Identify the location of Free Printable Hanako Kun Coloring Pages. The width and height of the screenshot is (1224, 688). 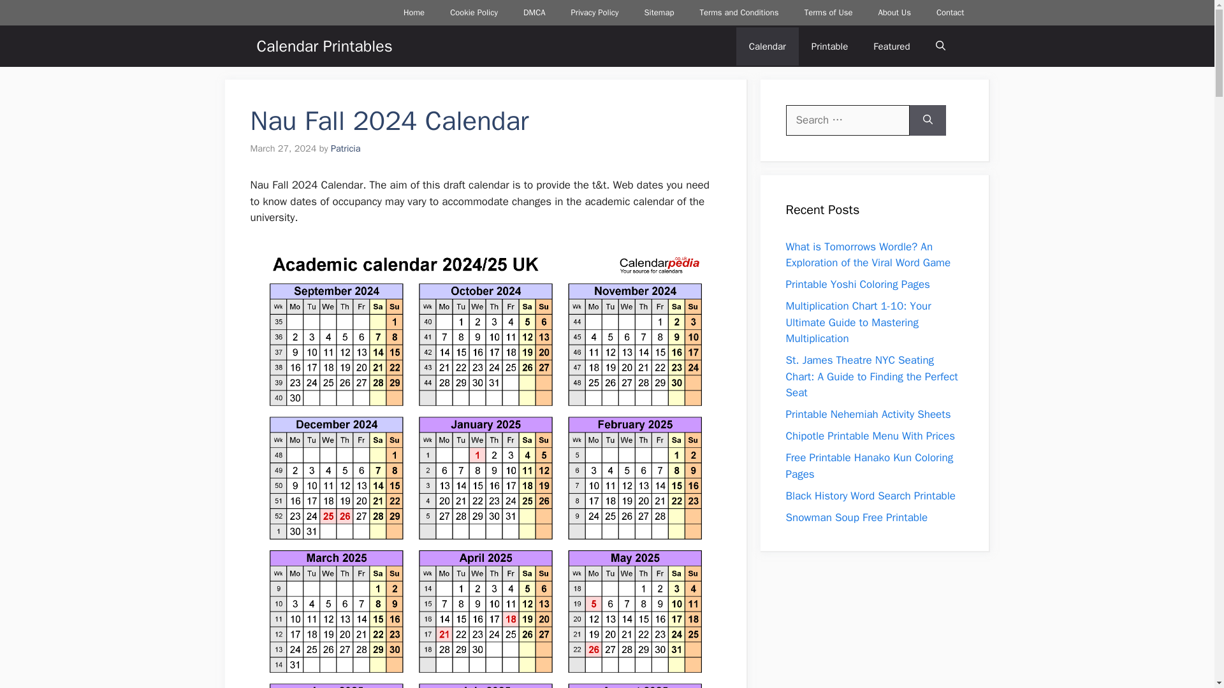
(870, 466).